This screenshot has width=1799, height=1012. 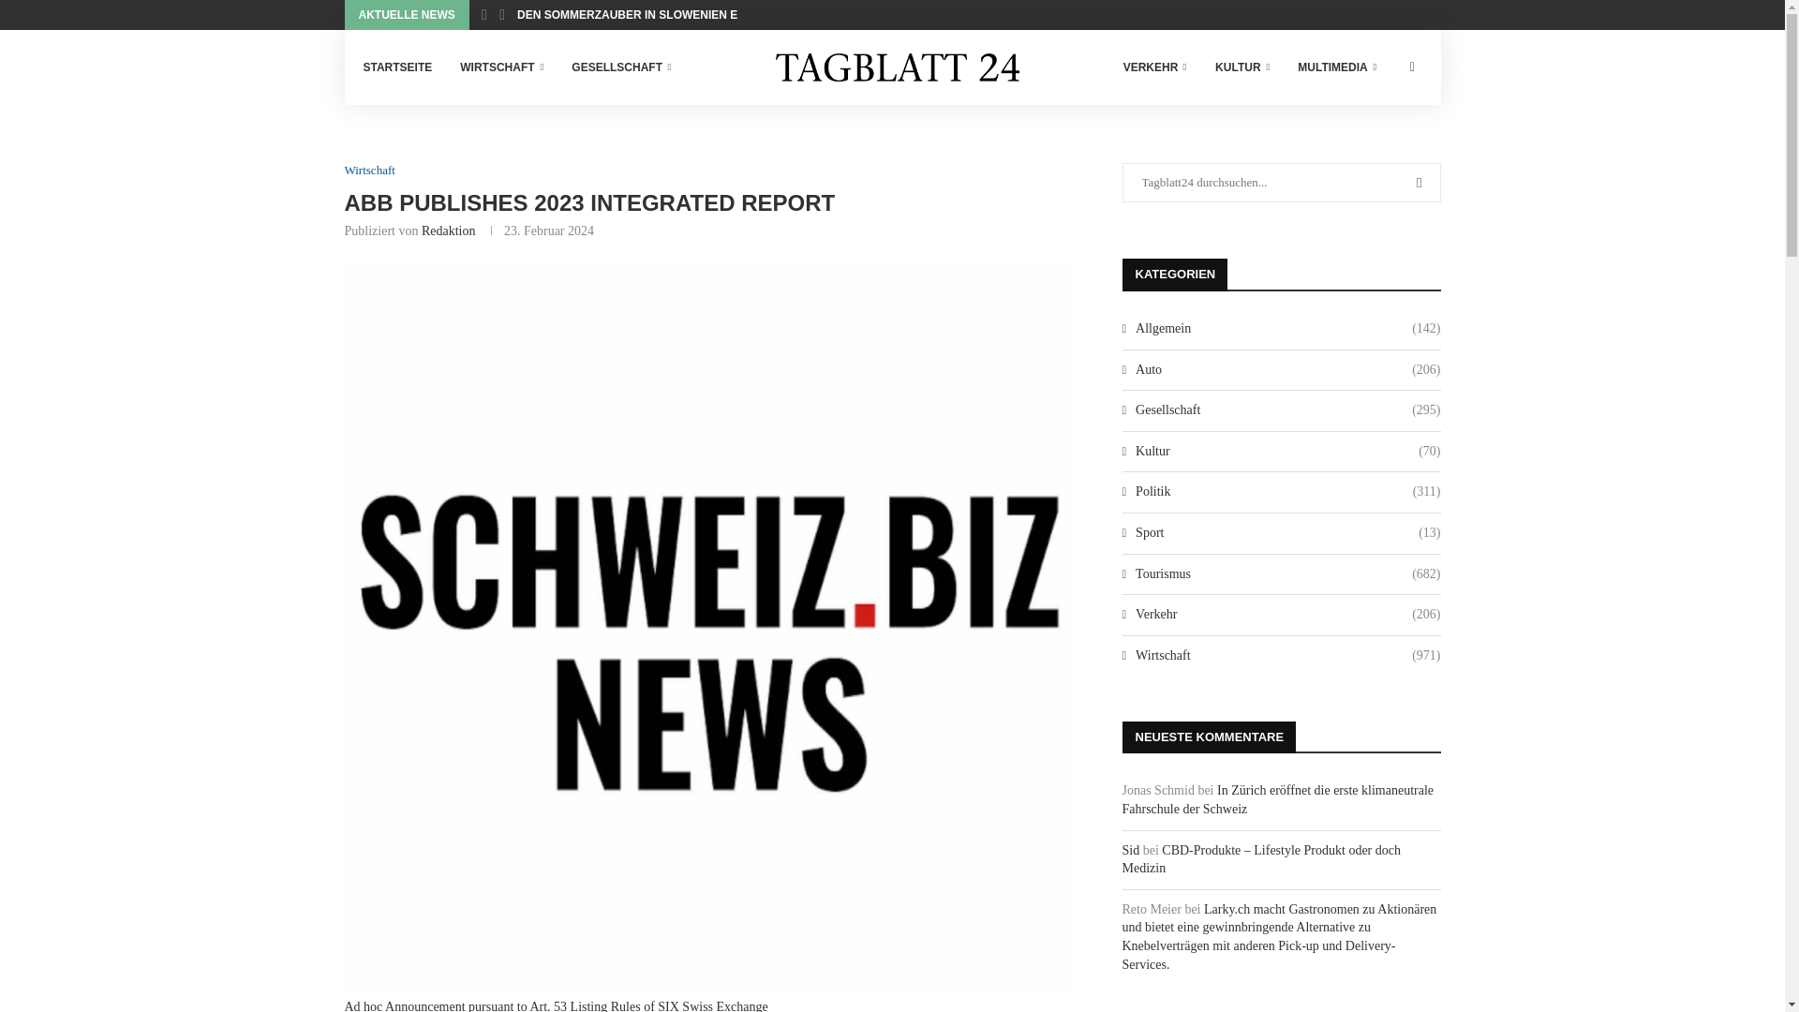 What do you see at coordinates (370, 171) in the screenshot?
I see `Wirtschaft` at bounding box center [370, 171].